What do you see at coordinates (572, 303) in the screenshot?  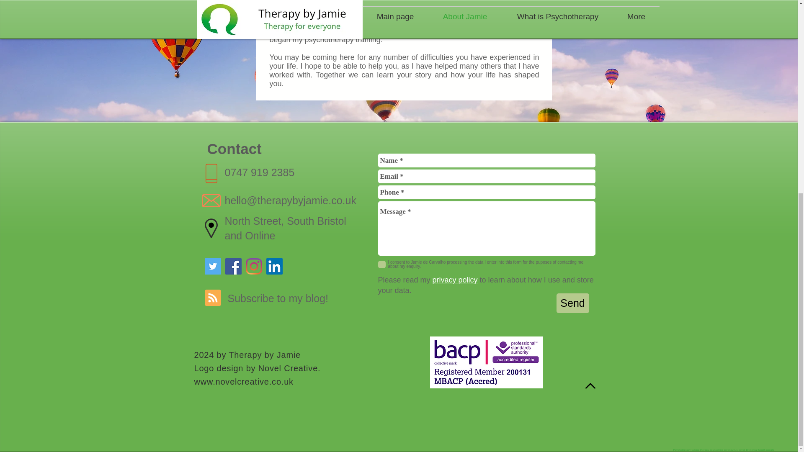 I see `Send` at bounding box center [572, 303].